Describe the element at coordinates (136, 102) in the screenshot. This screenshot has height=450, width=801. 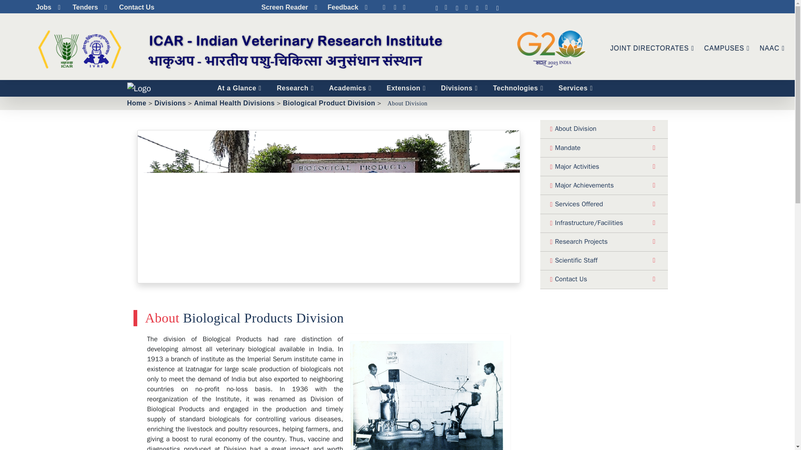
I see `Official Website: ICAR-IVRI Izatnagar` at that location.